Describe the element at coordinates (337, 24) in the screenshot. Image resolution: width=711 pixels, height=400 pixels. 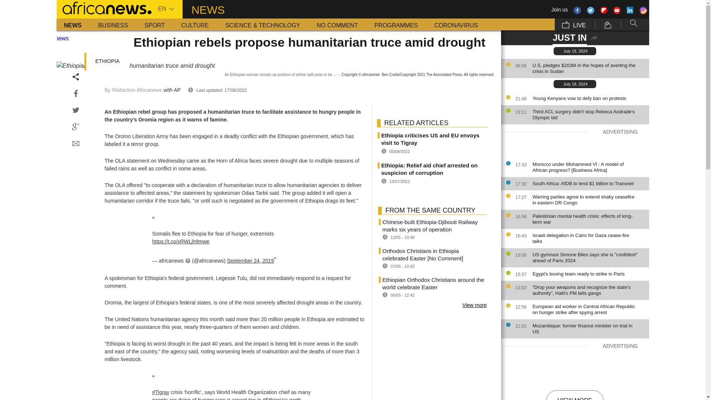
I see `NO COMMENT` at that location.